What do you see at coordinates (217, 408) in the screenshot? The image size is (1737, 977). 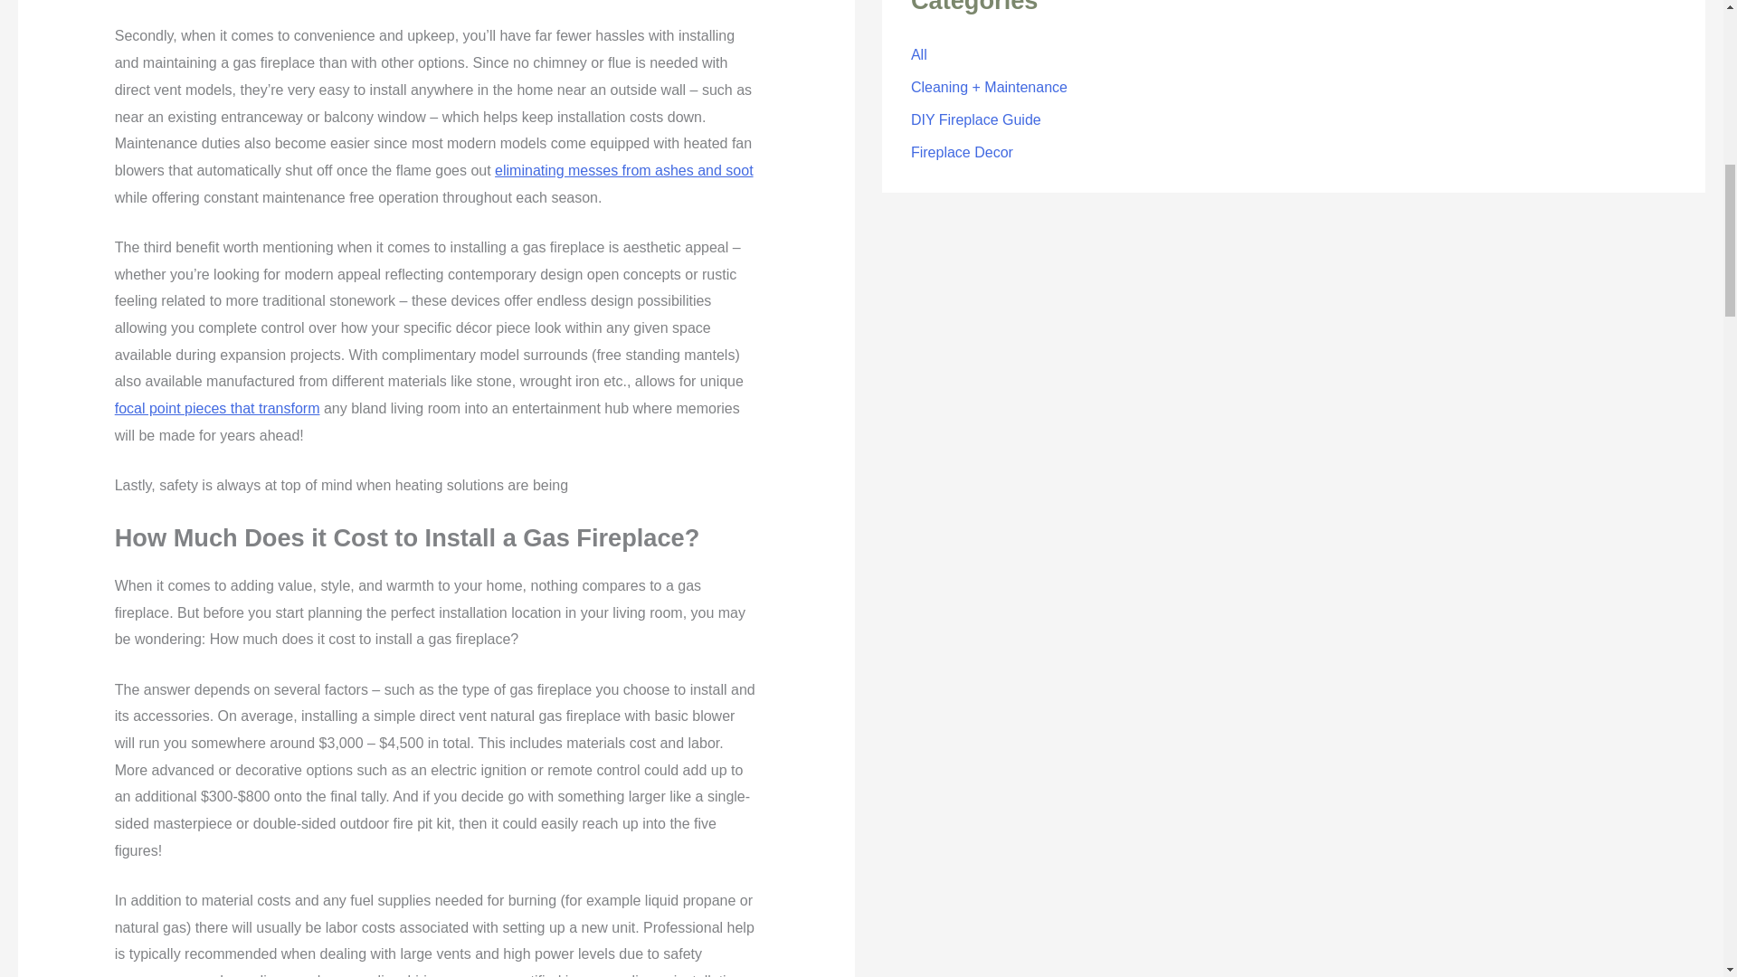 I see `focal point pieces that transform` at bounding box center [217, 408].